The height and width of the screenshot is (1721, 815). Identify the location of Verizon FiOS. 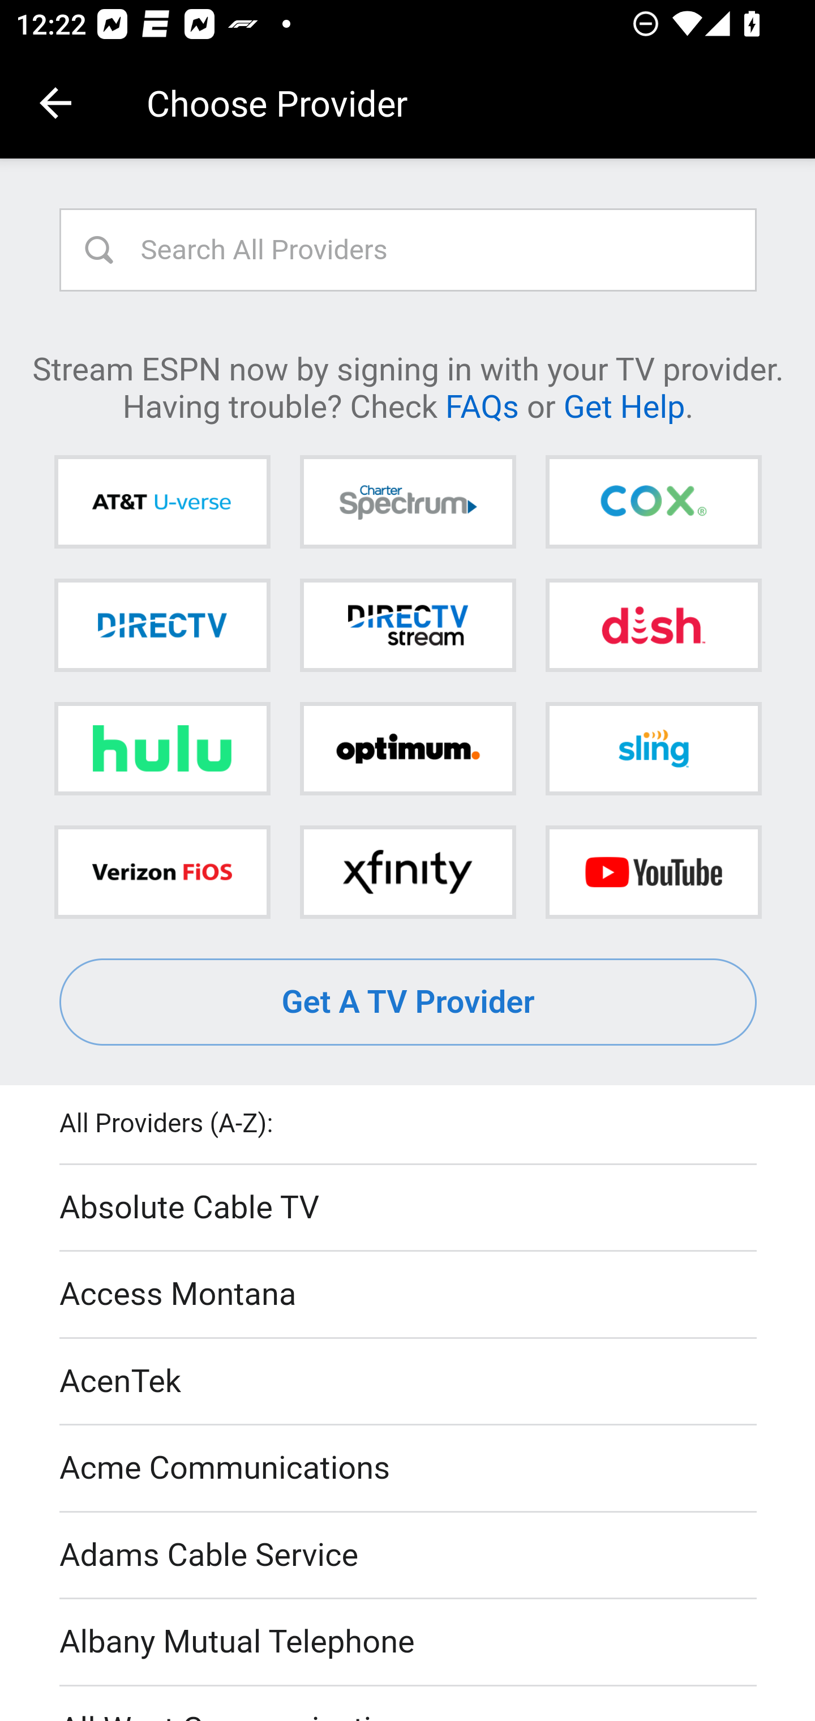
(162, 872).